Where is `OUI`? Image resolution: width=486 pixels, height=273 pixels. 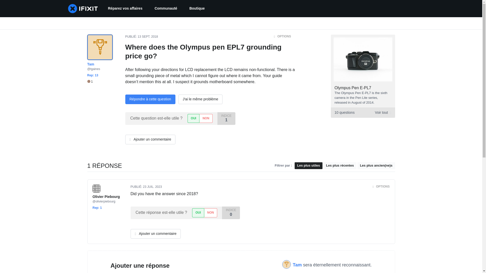 OUI is located at coordinates (198, 213).